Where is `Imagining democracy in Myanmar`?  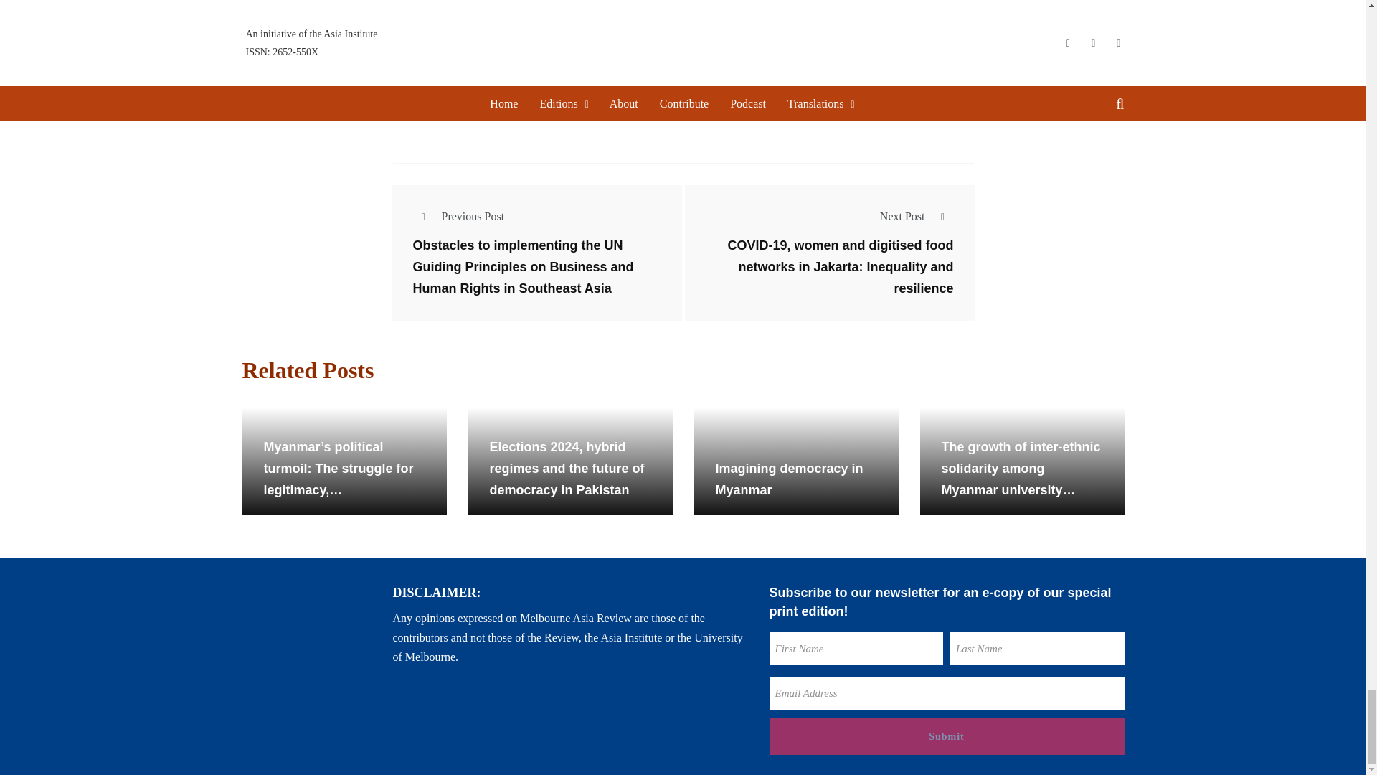 Imagining democracy in Myanmar is located at coordinates (796, 461).